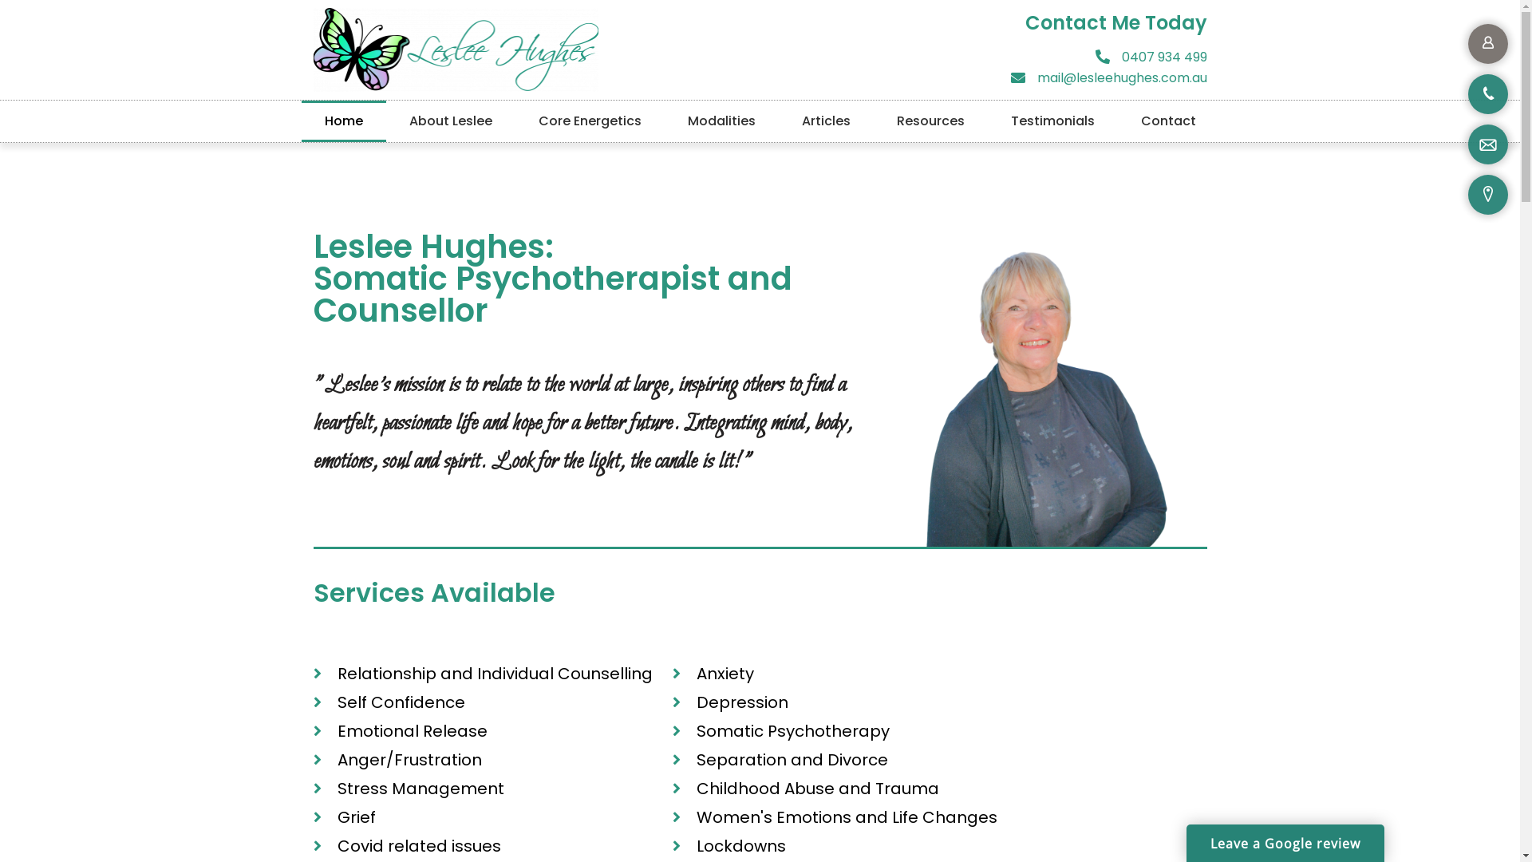 The width and height of the screenshot is (1532, 862). I want to click on 0407 934 499, so click(987, 57).